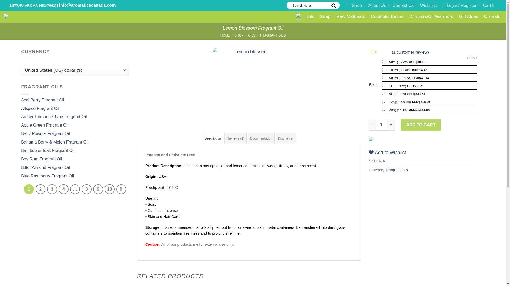 Image resolution: width=510 pixels, height=286 pixels. Describe the element at coordinates (48, 151) in the screenshot. I see `Bamboo & Teak Fragrant Oil` at that location.